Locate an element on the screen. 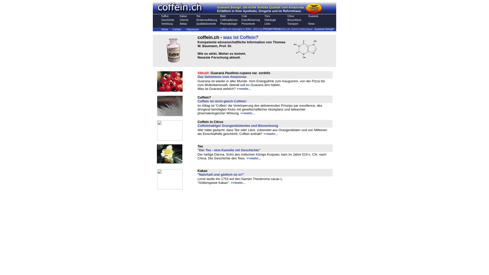  Tee
"Der Tee - eine Kamelie mit Geschichte" is located at coordinates (229, 148).